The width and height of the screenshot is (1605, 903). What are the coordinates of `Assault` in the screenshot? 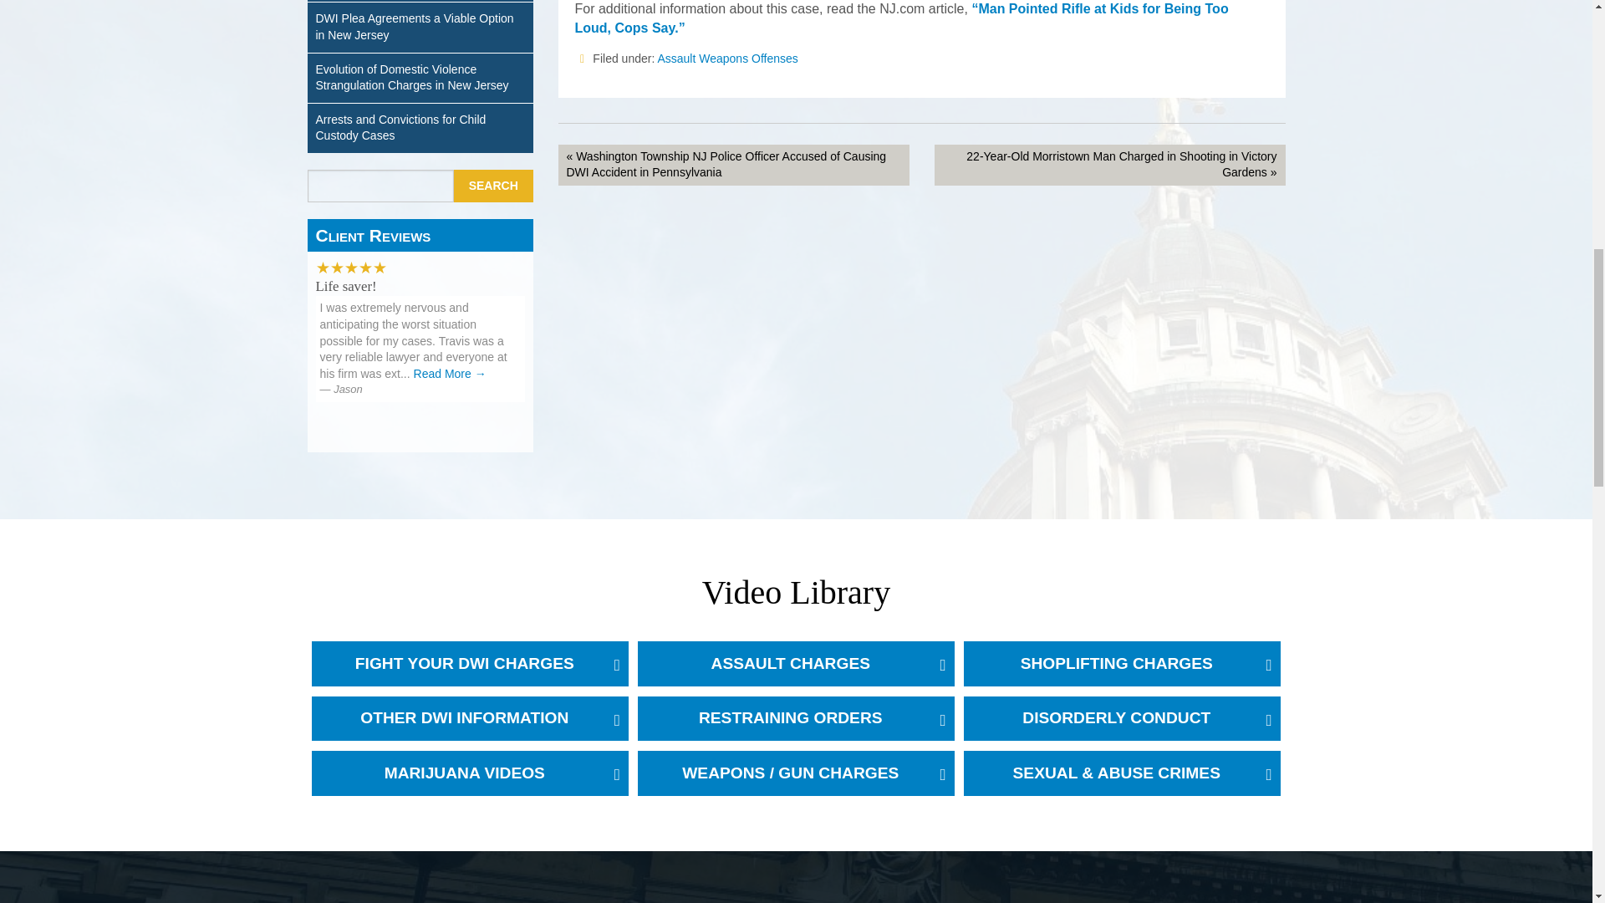 It's located at (675, 58).